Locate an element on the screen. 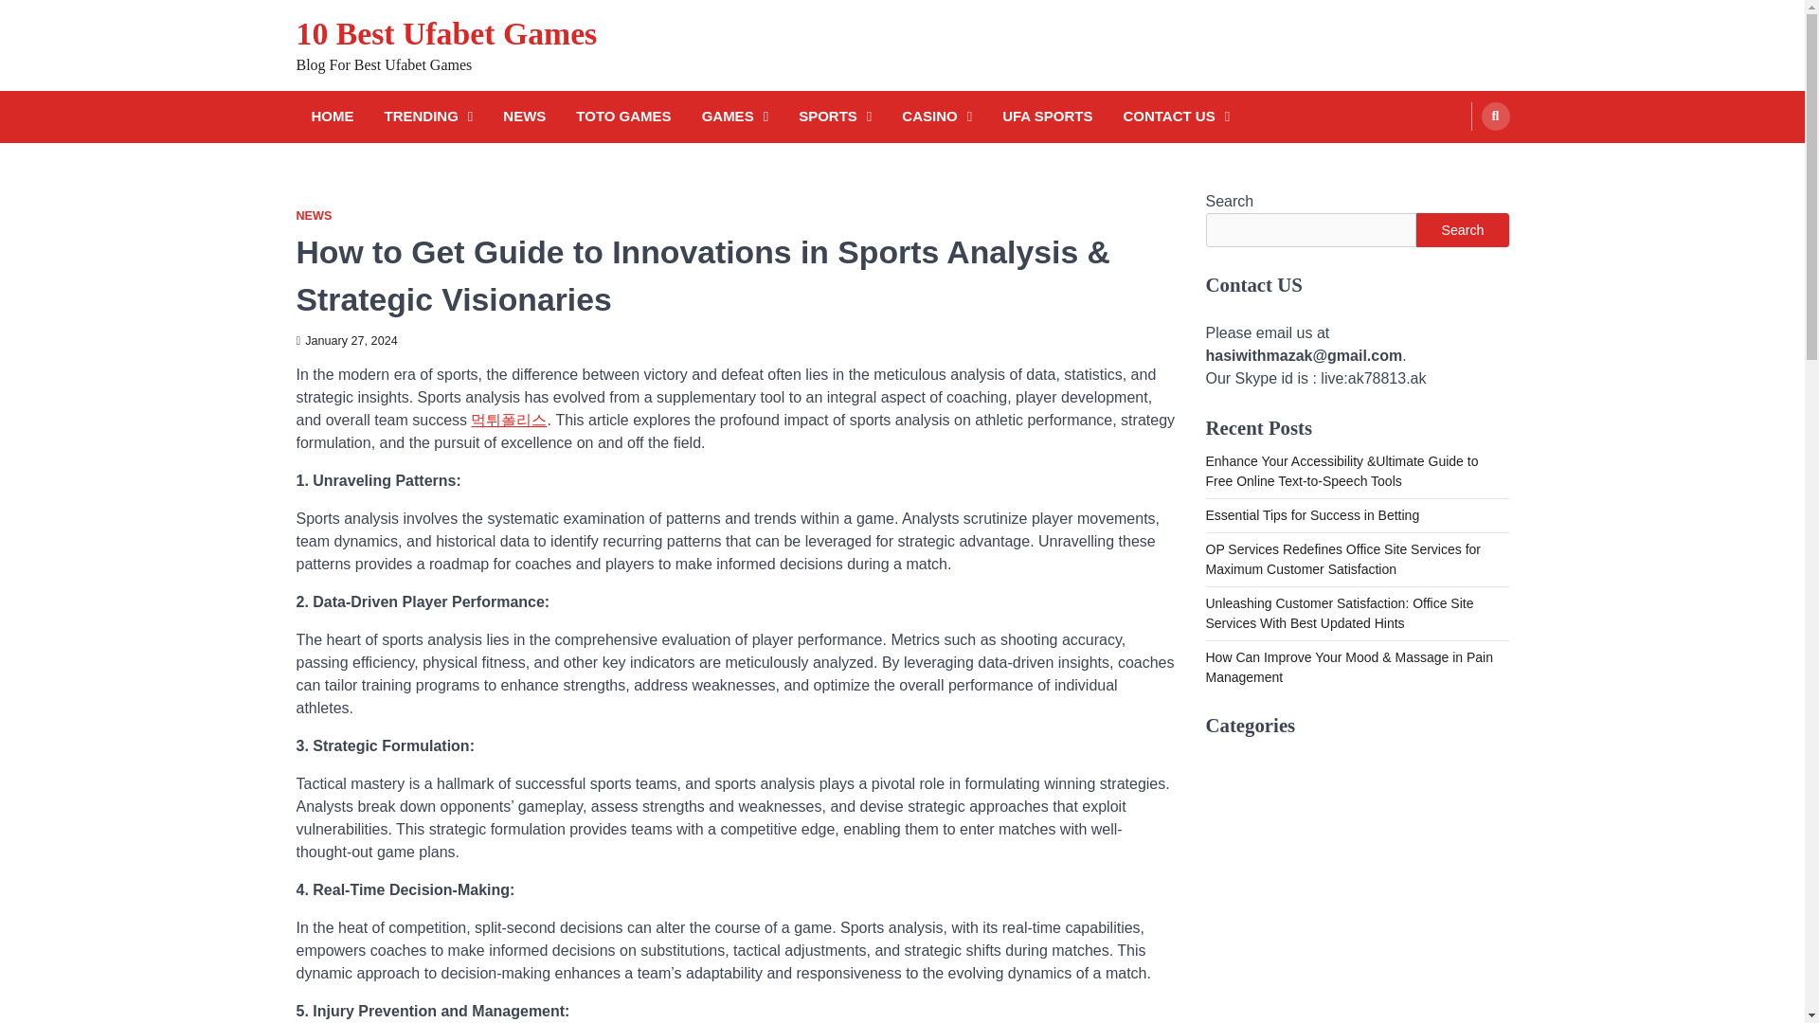 This screenshot has width=1819, height=1023. TOTO GAMES is located at coordinates (623, 117).